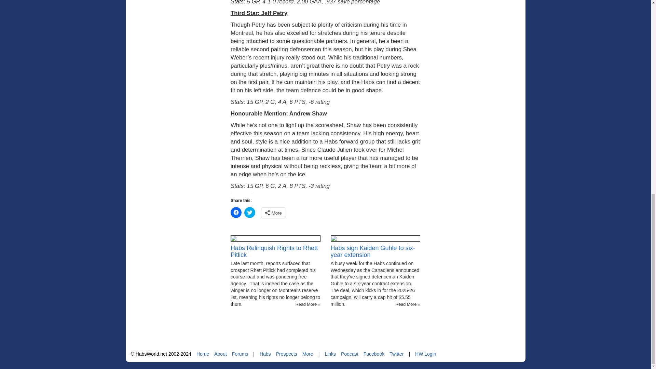  I want to click on Forums, so click(240, 354).